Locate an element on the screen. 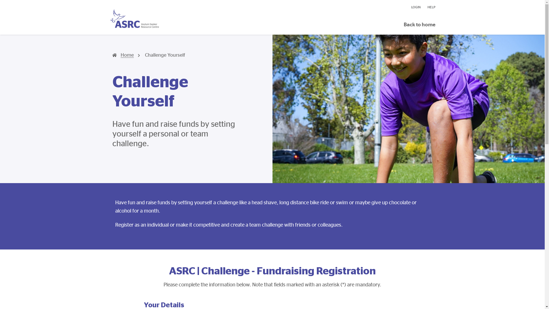  LOGIN is located at coordinates (416, 7).